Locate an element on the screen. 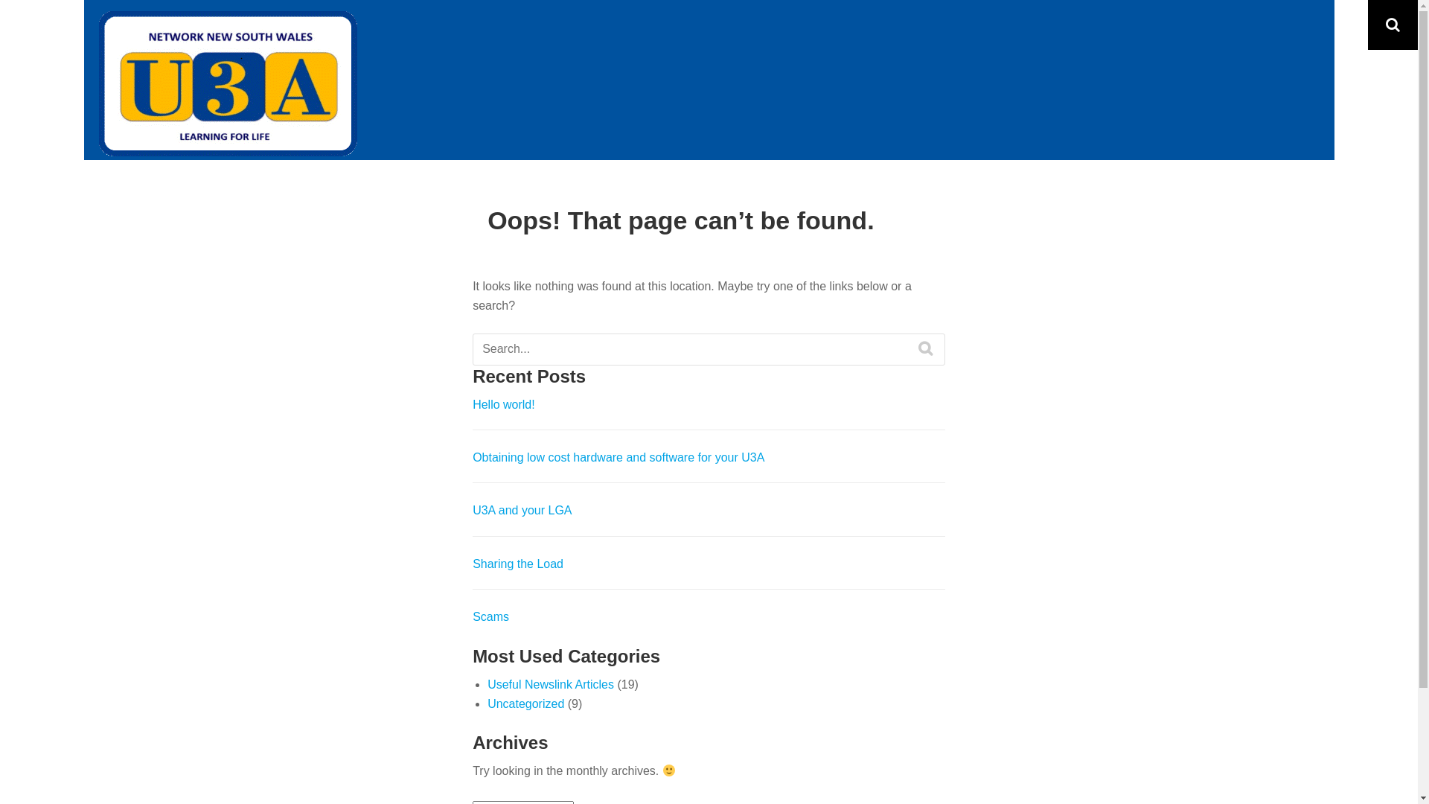 The image size is (1429, 804). Scams is located at coordinates (491, 616).